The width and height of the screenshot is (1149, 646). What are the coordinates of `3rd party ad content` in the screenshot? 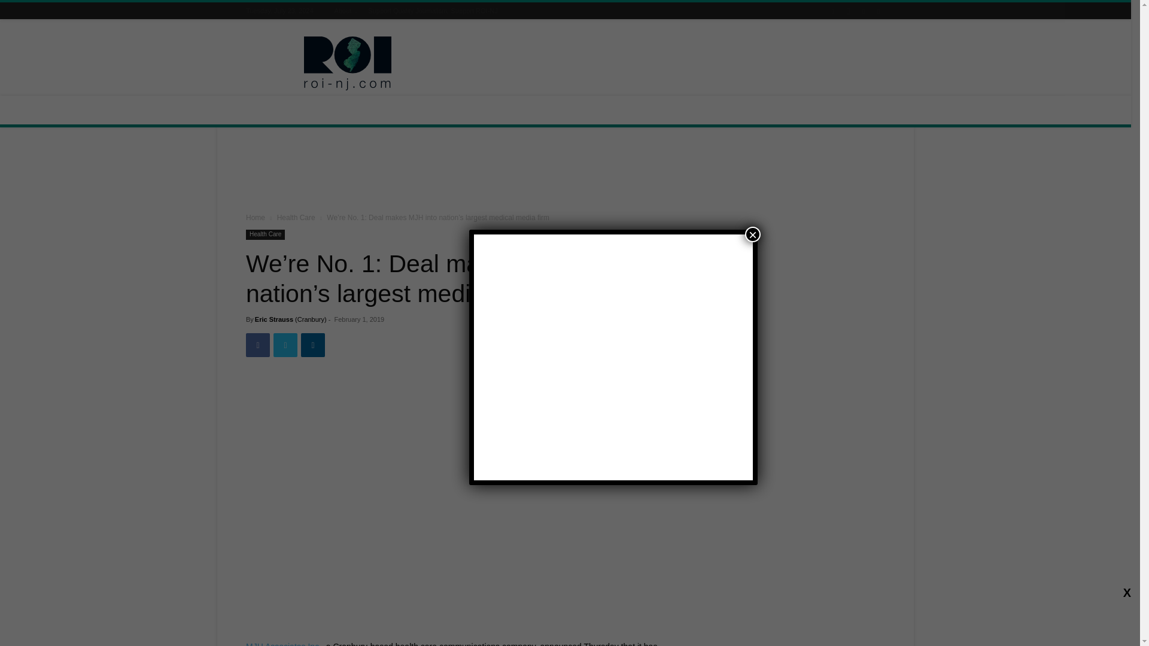 It's located at (667, 63).